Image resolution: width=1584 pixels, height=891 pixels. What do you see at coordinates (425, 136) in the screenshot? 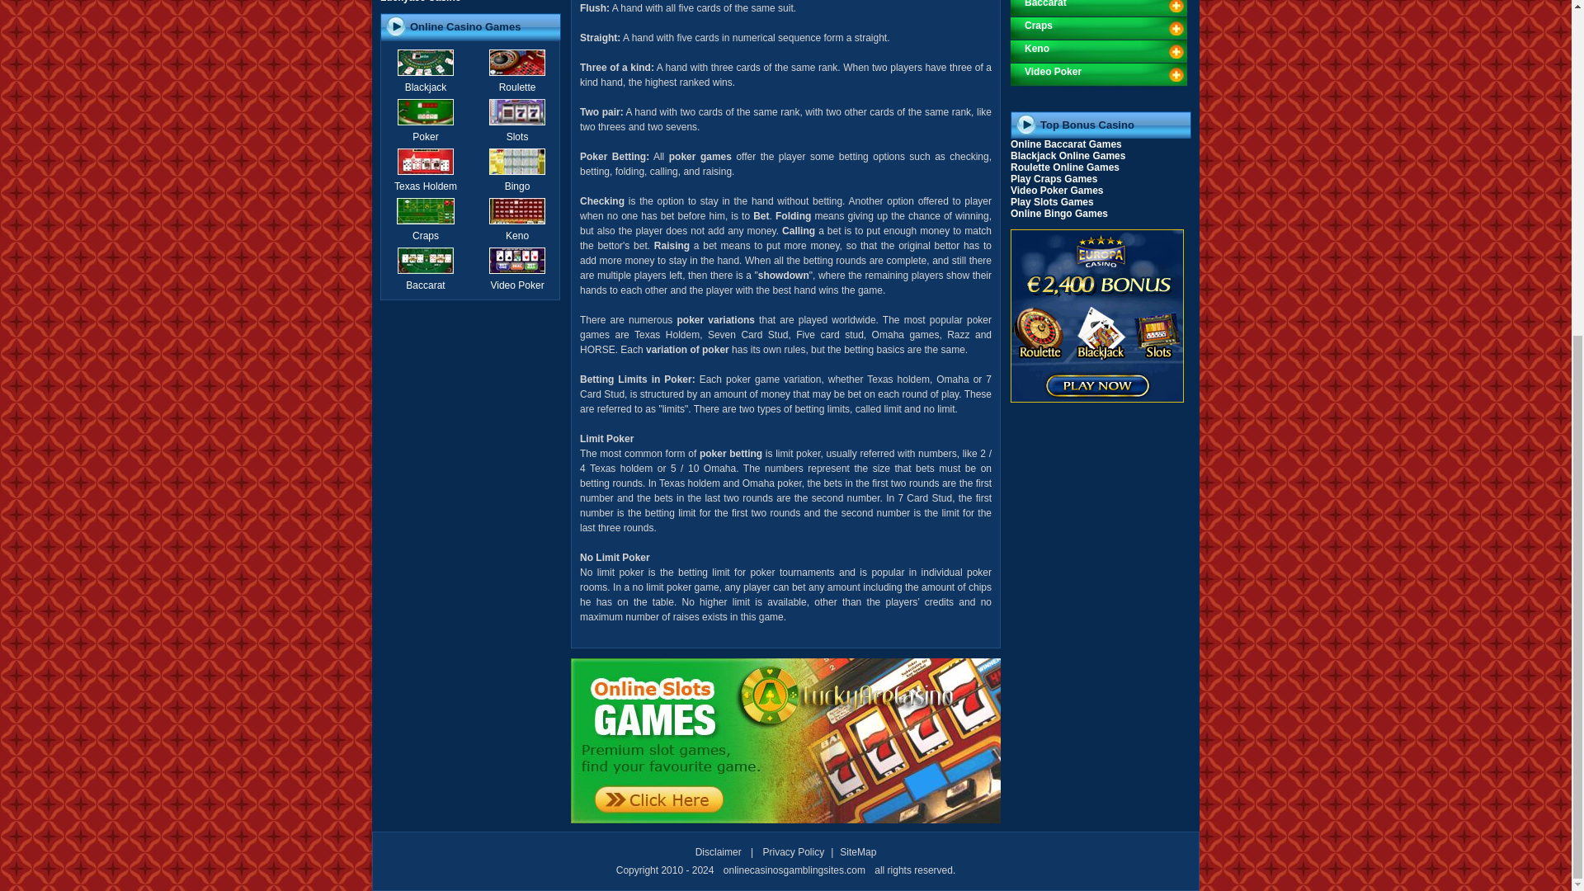
I see `Basics of the Game` at bounding box center [425, 136].